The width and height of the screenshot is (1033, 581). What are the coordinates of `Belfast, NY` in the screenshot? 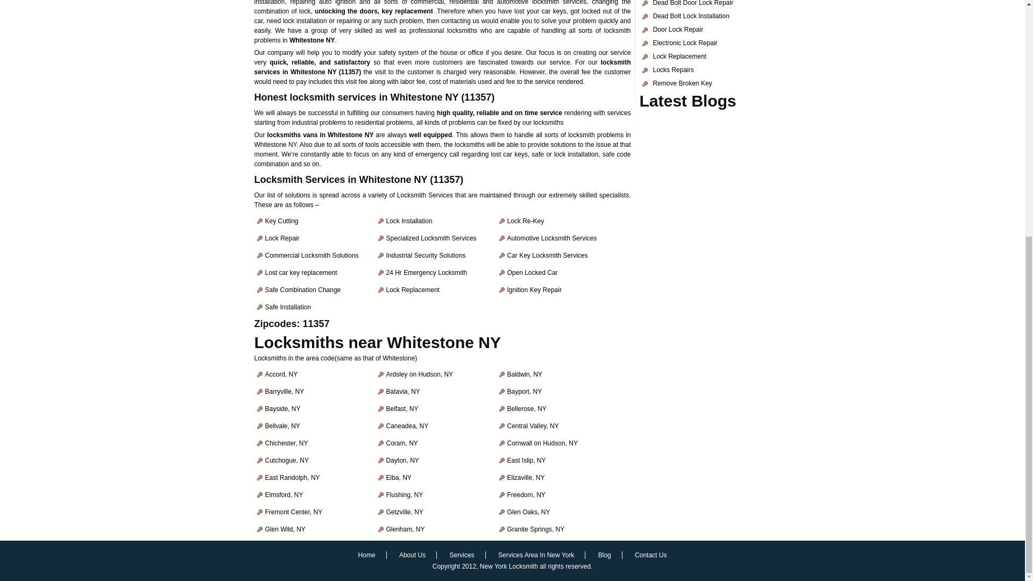 It's located at (402, 408).